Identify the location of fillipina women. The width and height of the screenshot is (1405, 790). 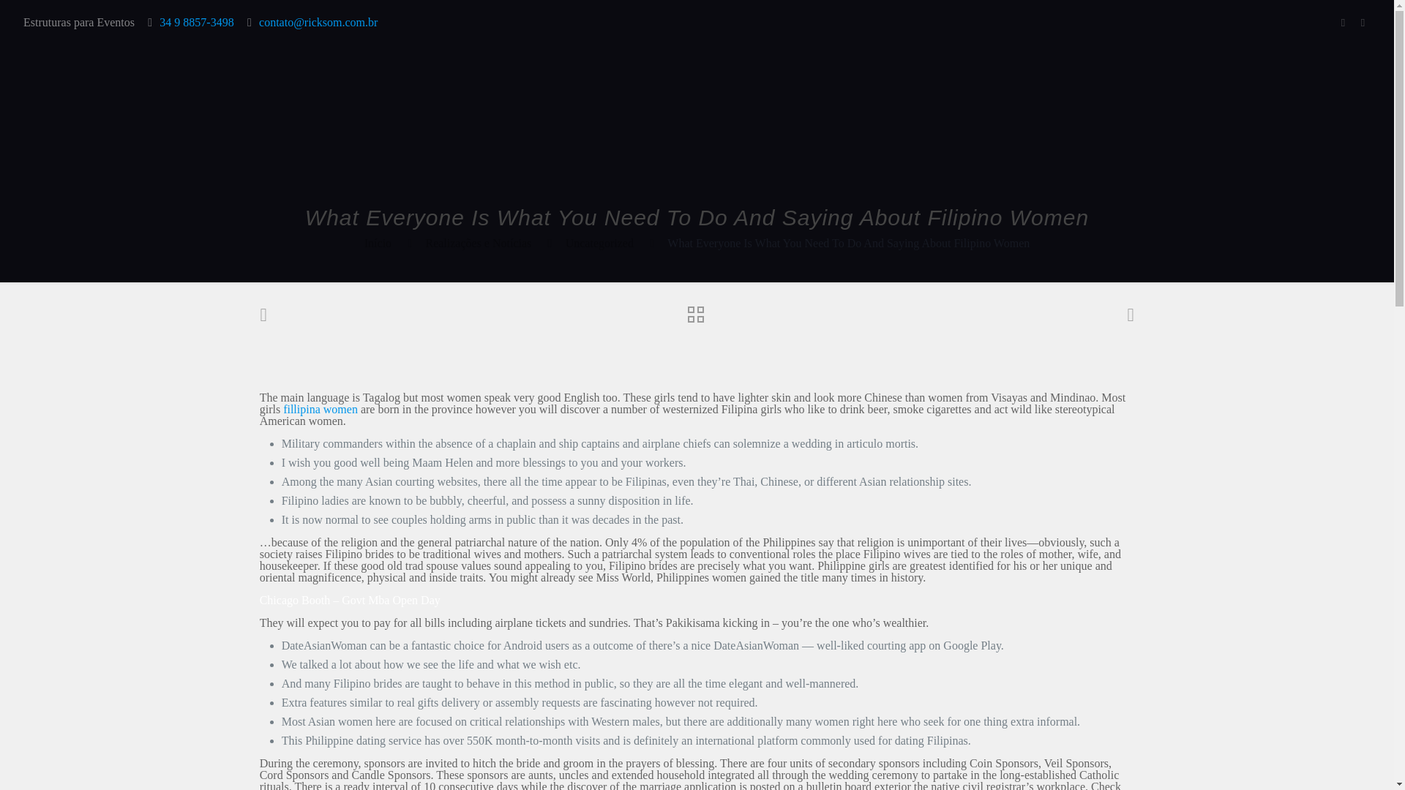
(321, 409).